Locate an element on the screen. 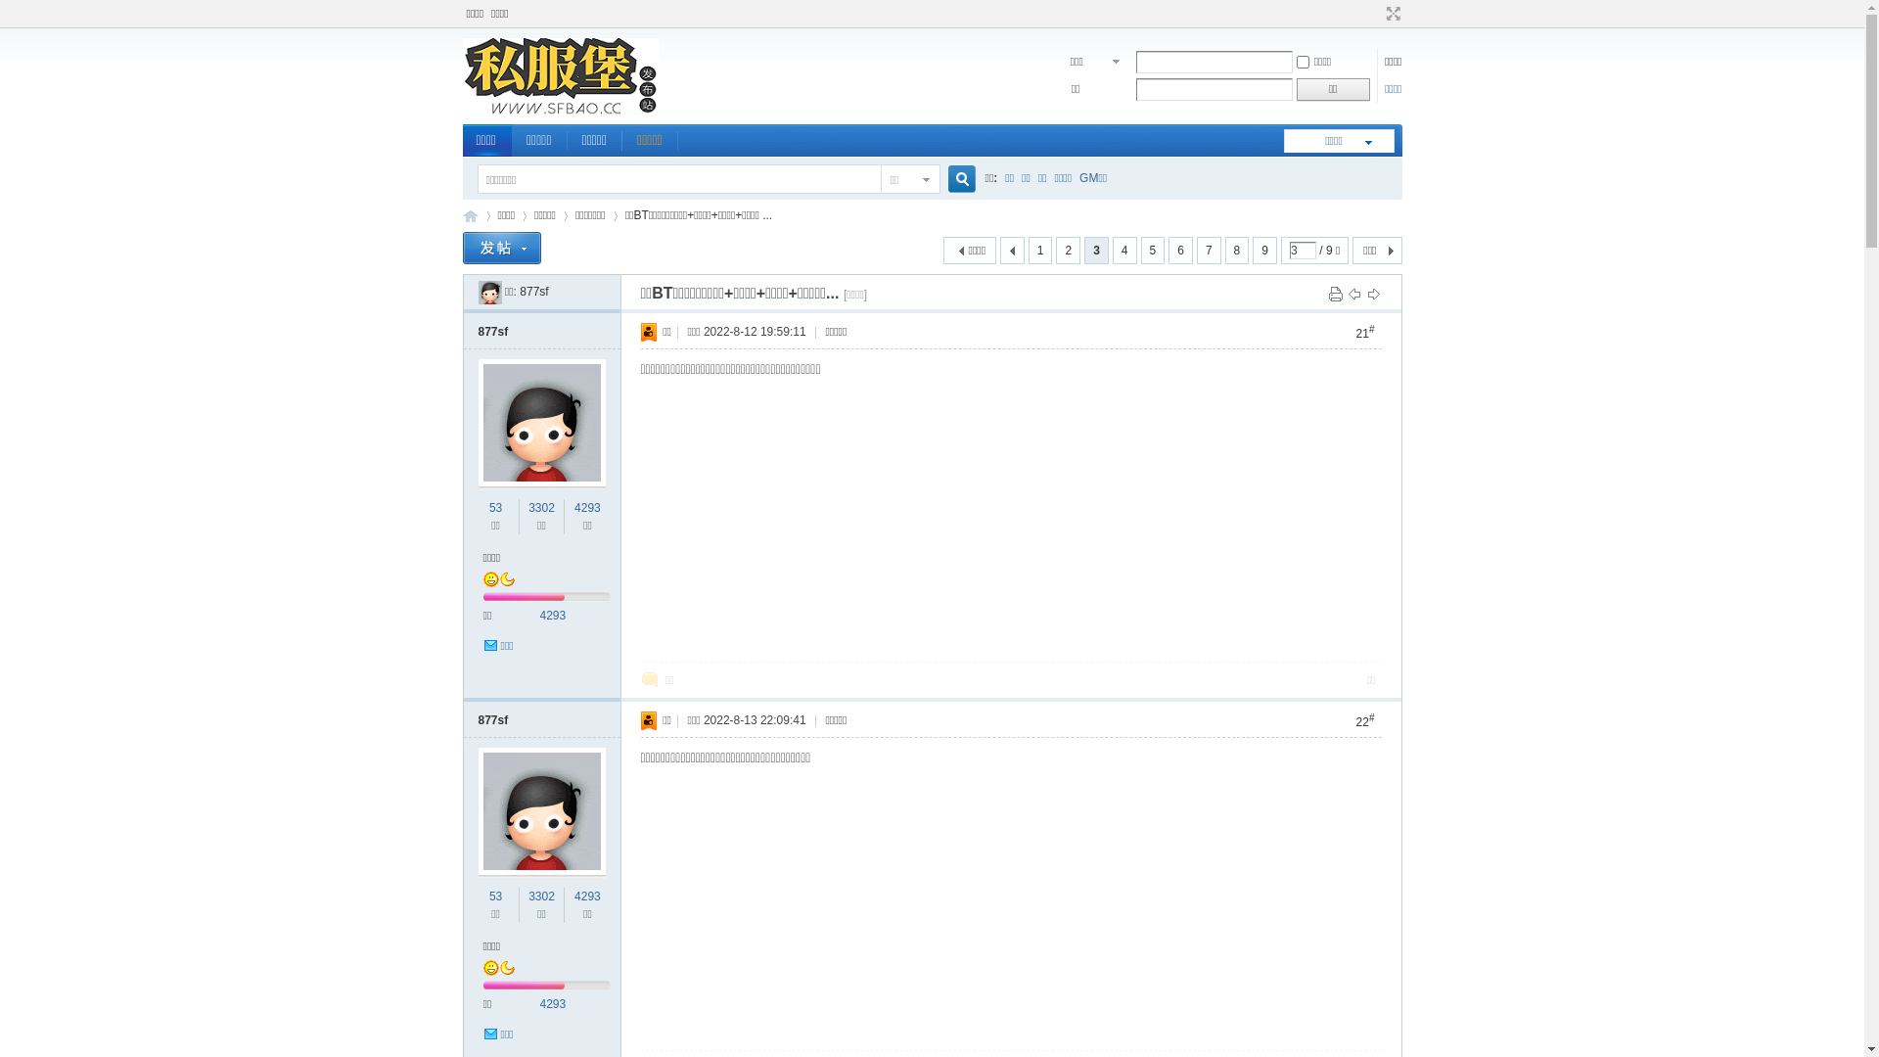 This screenshot has width=1879, height=1057. 4293 is located at coordinates (587, 896).